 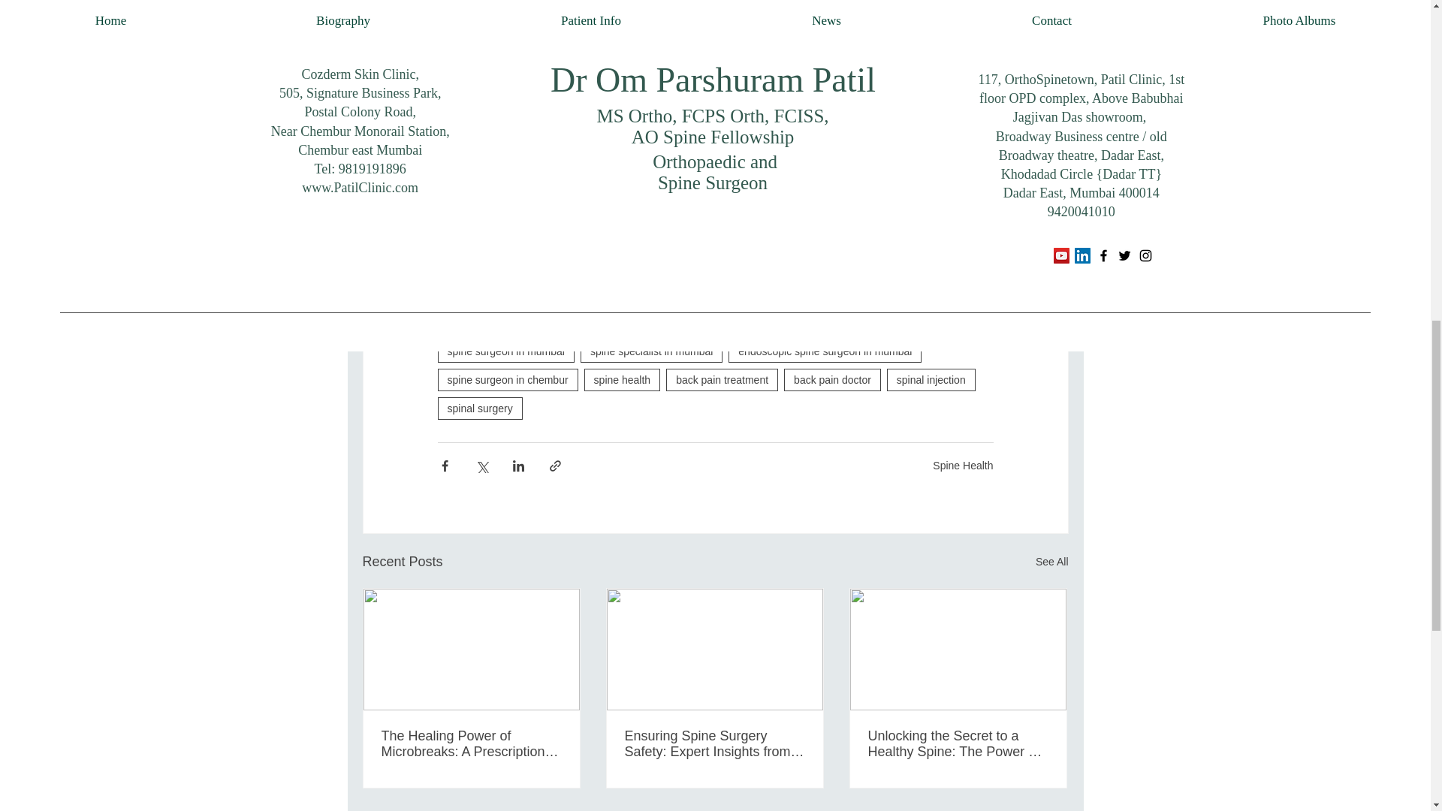 What do you see at coordinates (651, 351) in the screenshot?
I see `spine specialist in mumbai` at bounding box center [651, 351].